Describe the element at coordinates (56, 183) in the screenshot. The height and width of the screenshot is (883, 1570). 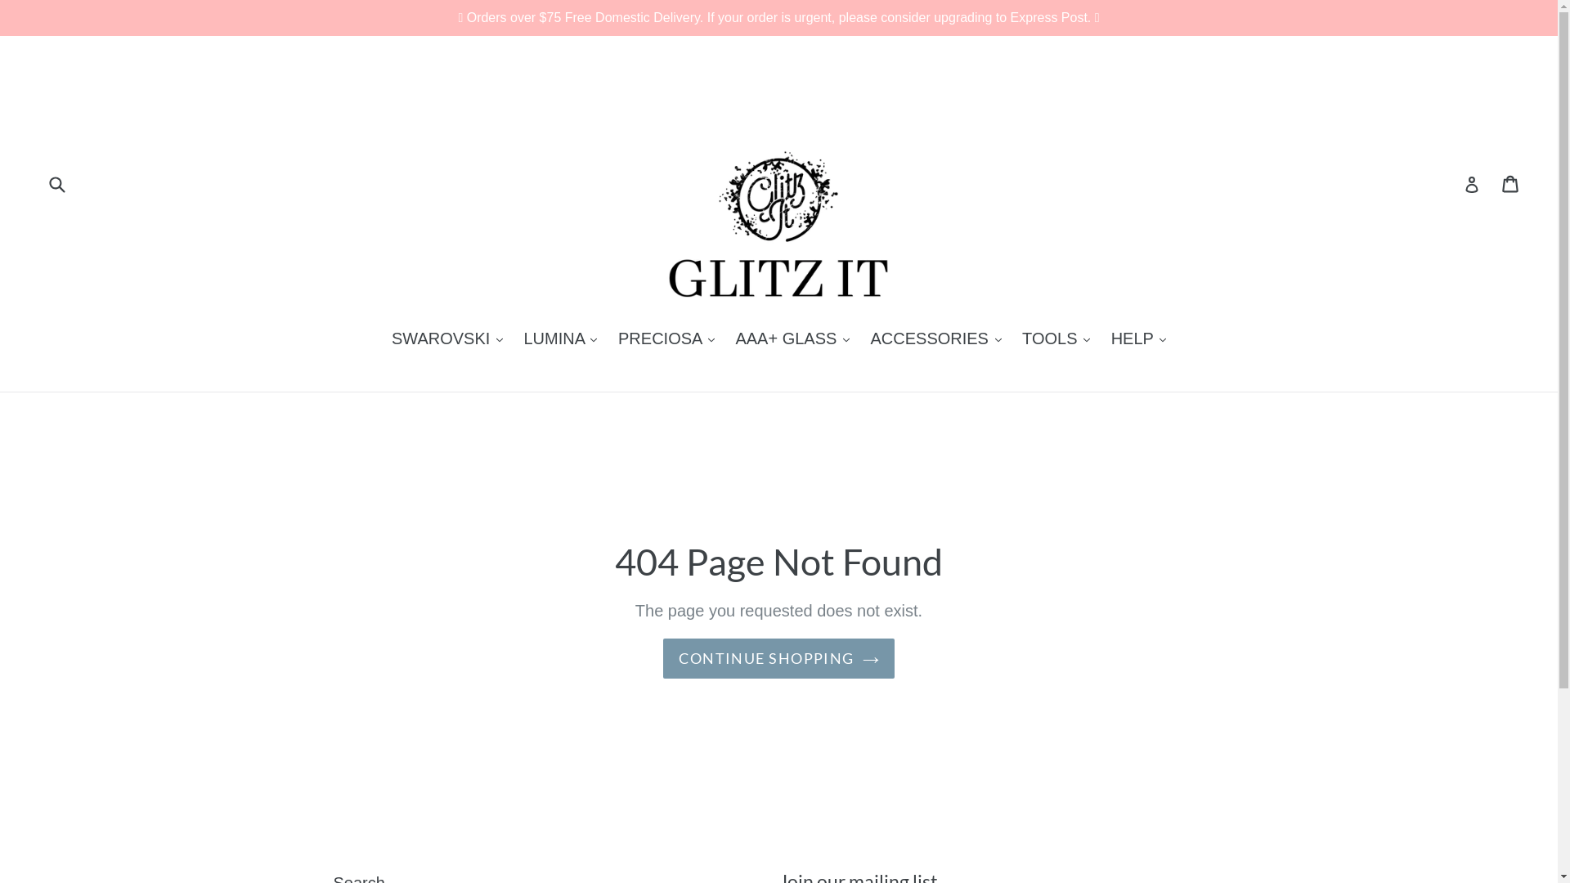
I see `Submit` at that location.